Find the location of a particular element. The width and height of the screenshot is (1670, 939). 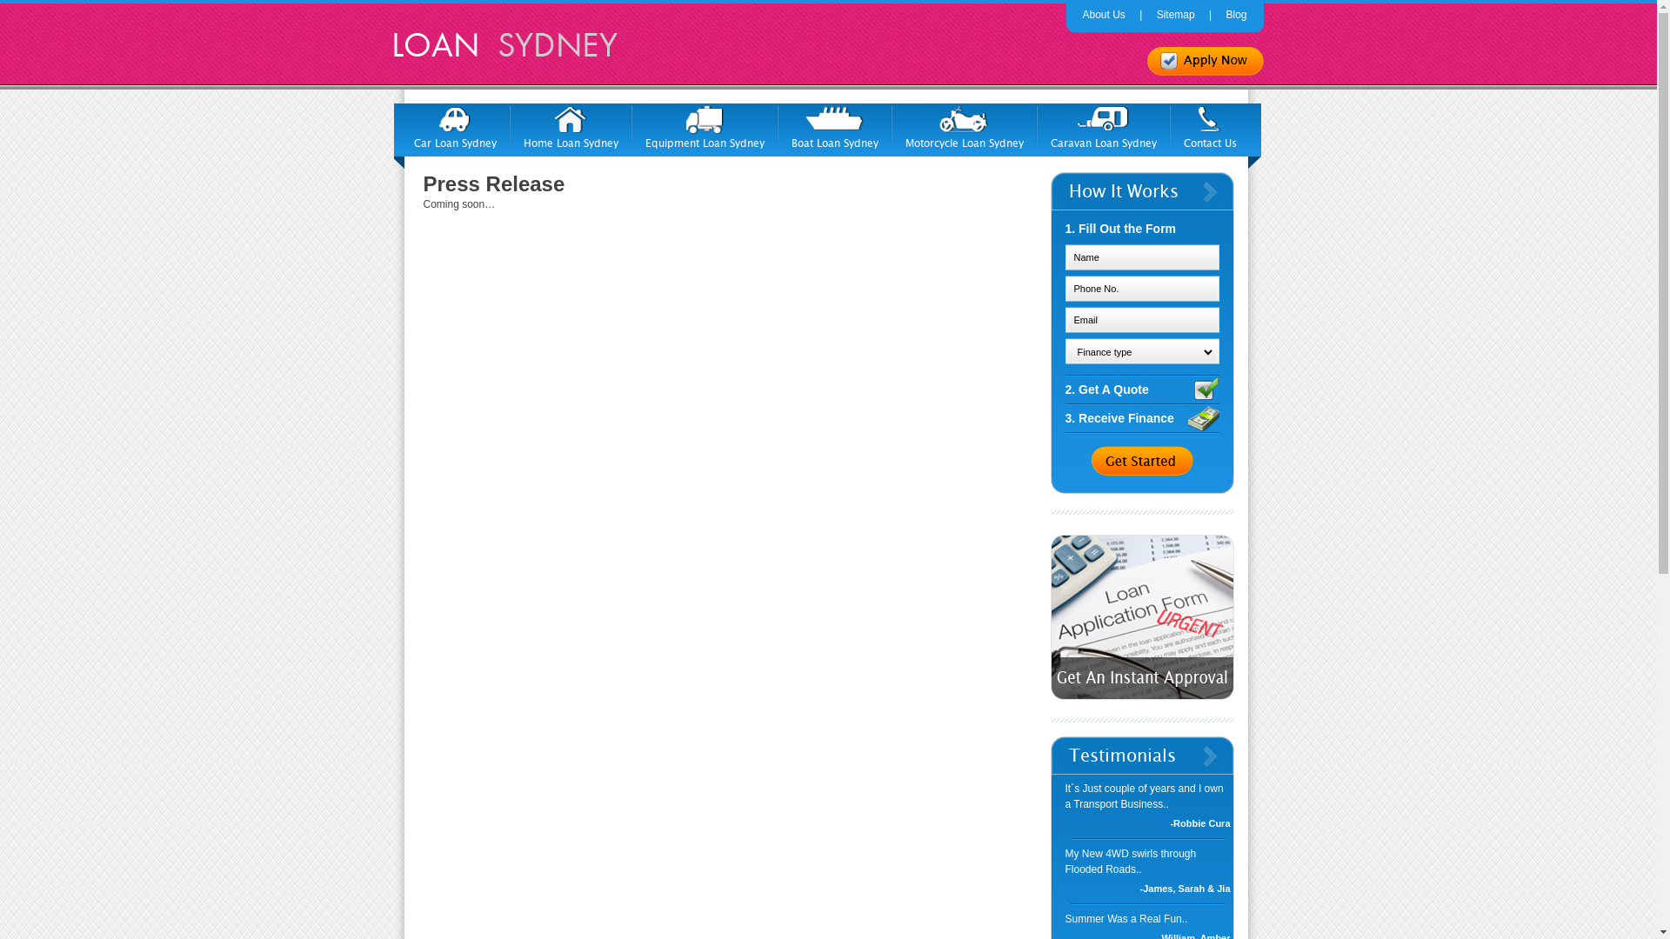

Blog is located at coordinates (1236, 15).